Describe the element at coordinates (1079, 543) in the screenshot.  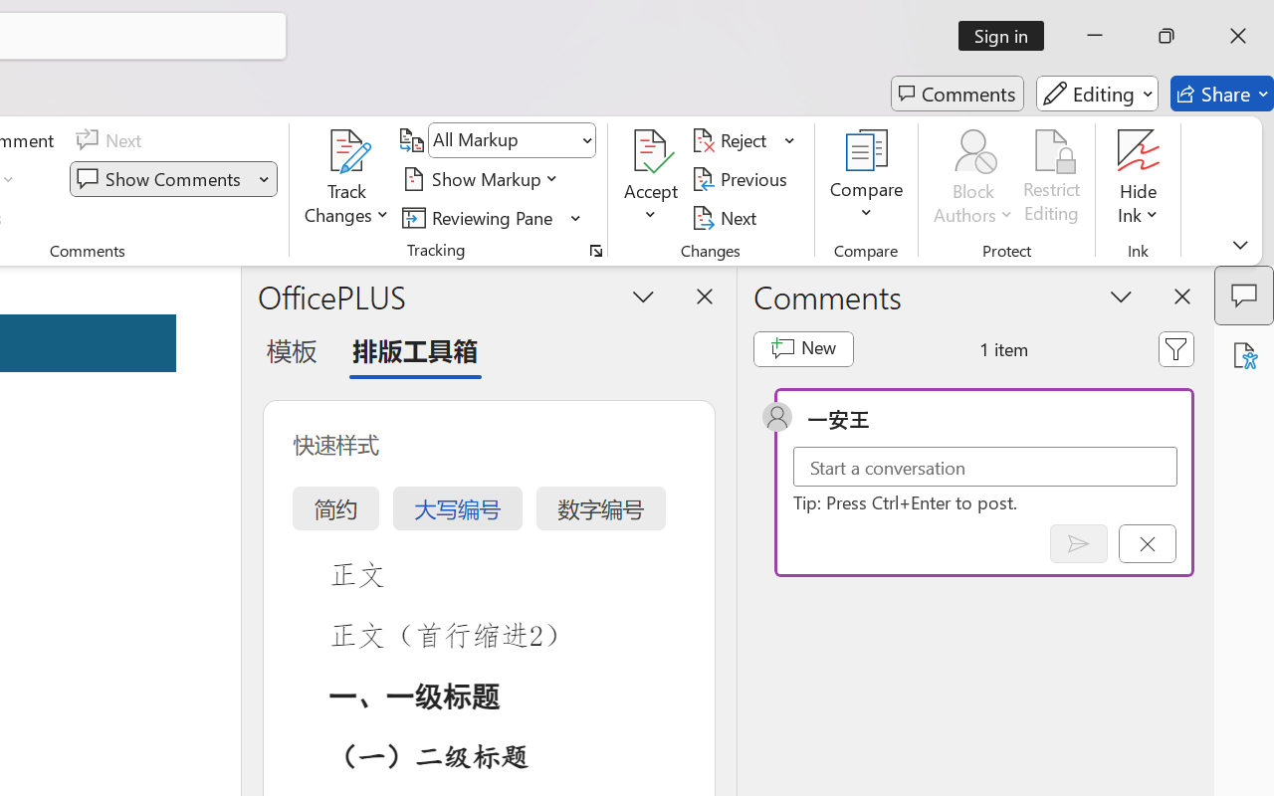
I see `Post comment (Ctrl + Enter)` at that location.